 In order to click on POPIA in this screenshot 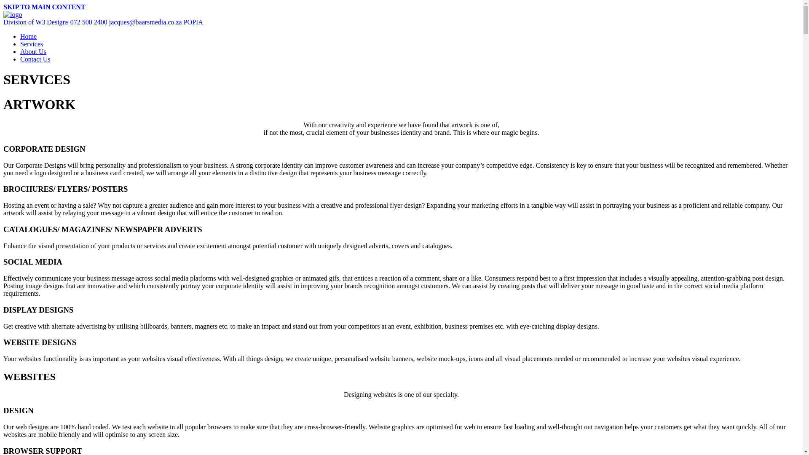, I will do `click(193, 22)`.